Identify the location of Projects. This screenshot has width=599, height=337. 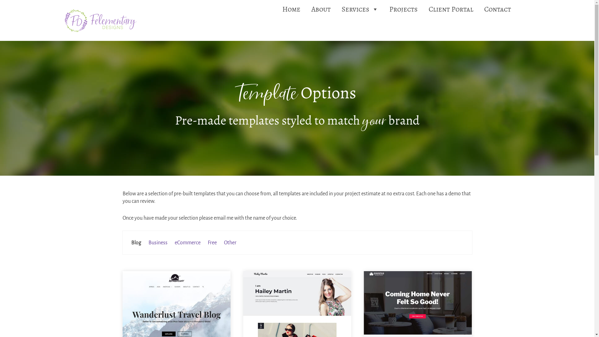
(404, 9).